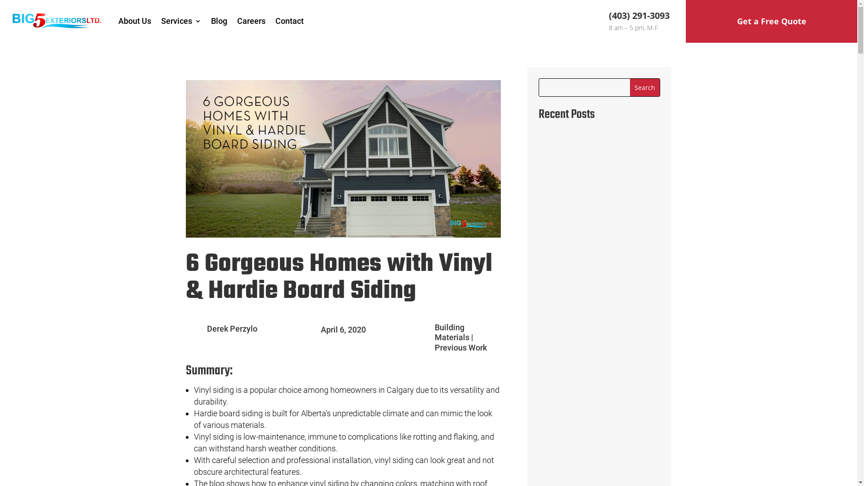 The image size is (864, 486). I want to click on Big5-6-Gorgeous-Homes-Vinyl-Hardie-Siding, so click(343, 159).